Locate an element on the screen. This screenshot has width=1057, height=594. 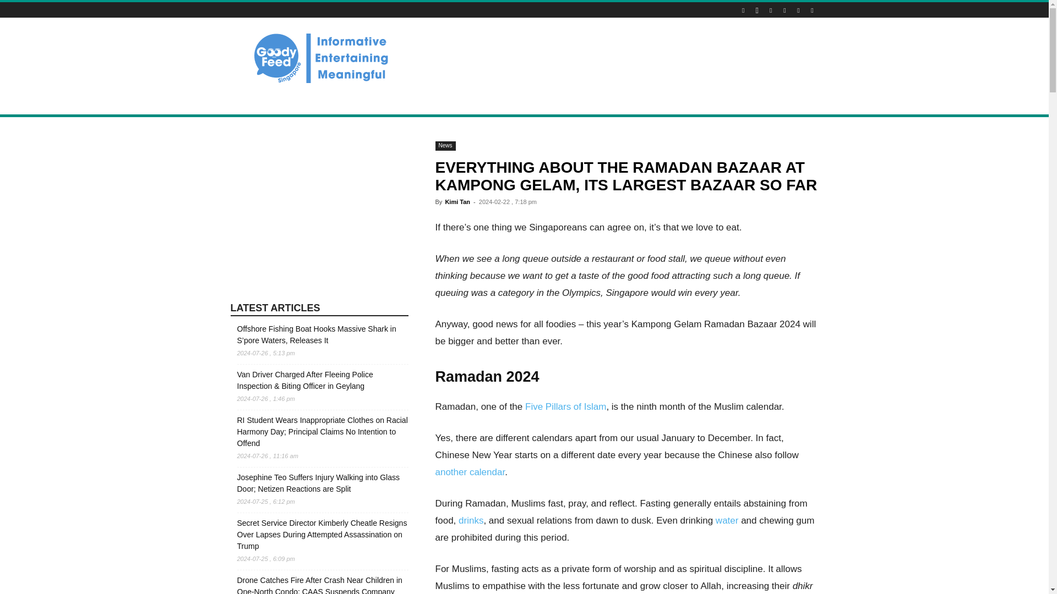
NEWS is located at coordinates (248, 101).